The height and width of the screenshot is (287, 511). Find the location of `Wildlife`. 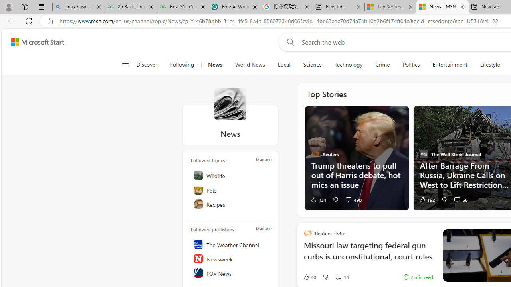

Wildlife is located at coordinates (231, 175).